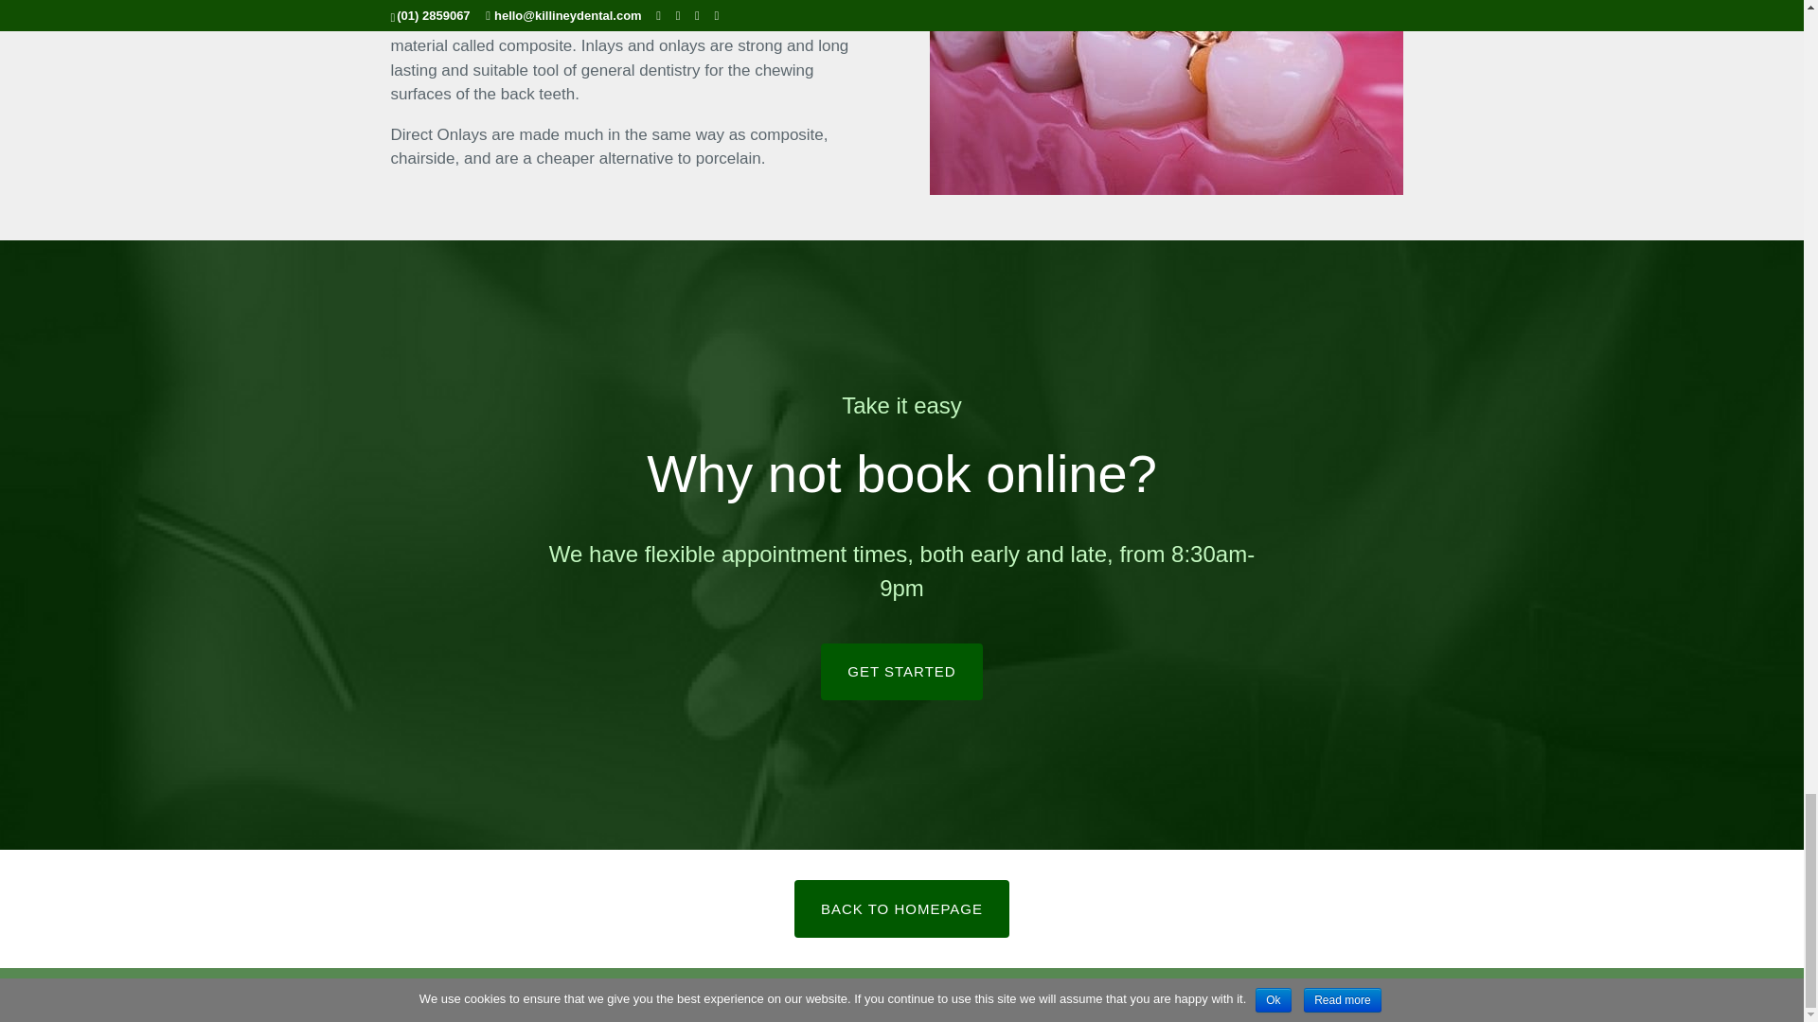 Image resolution: width=1818 pixels, height=1022 pixels. What do you see at coordinates (1167, 97) in the screenshot?
I see `dental inlays and onlays dublin` at bounding box center [1167, 97].